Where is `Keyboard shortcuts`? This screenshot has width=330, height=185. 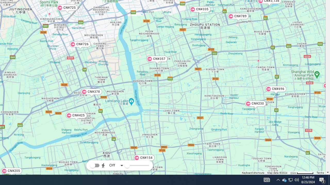 Keyboard shortcuts is located at coordinates (253, 173).